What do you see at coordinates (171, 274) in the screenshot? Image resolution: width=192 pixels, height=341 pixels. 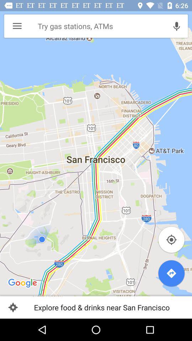 I see `click on direction button which is at bottom right corner of the page` at bounding box center [171, 274].